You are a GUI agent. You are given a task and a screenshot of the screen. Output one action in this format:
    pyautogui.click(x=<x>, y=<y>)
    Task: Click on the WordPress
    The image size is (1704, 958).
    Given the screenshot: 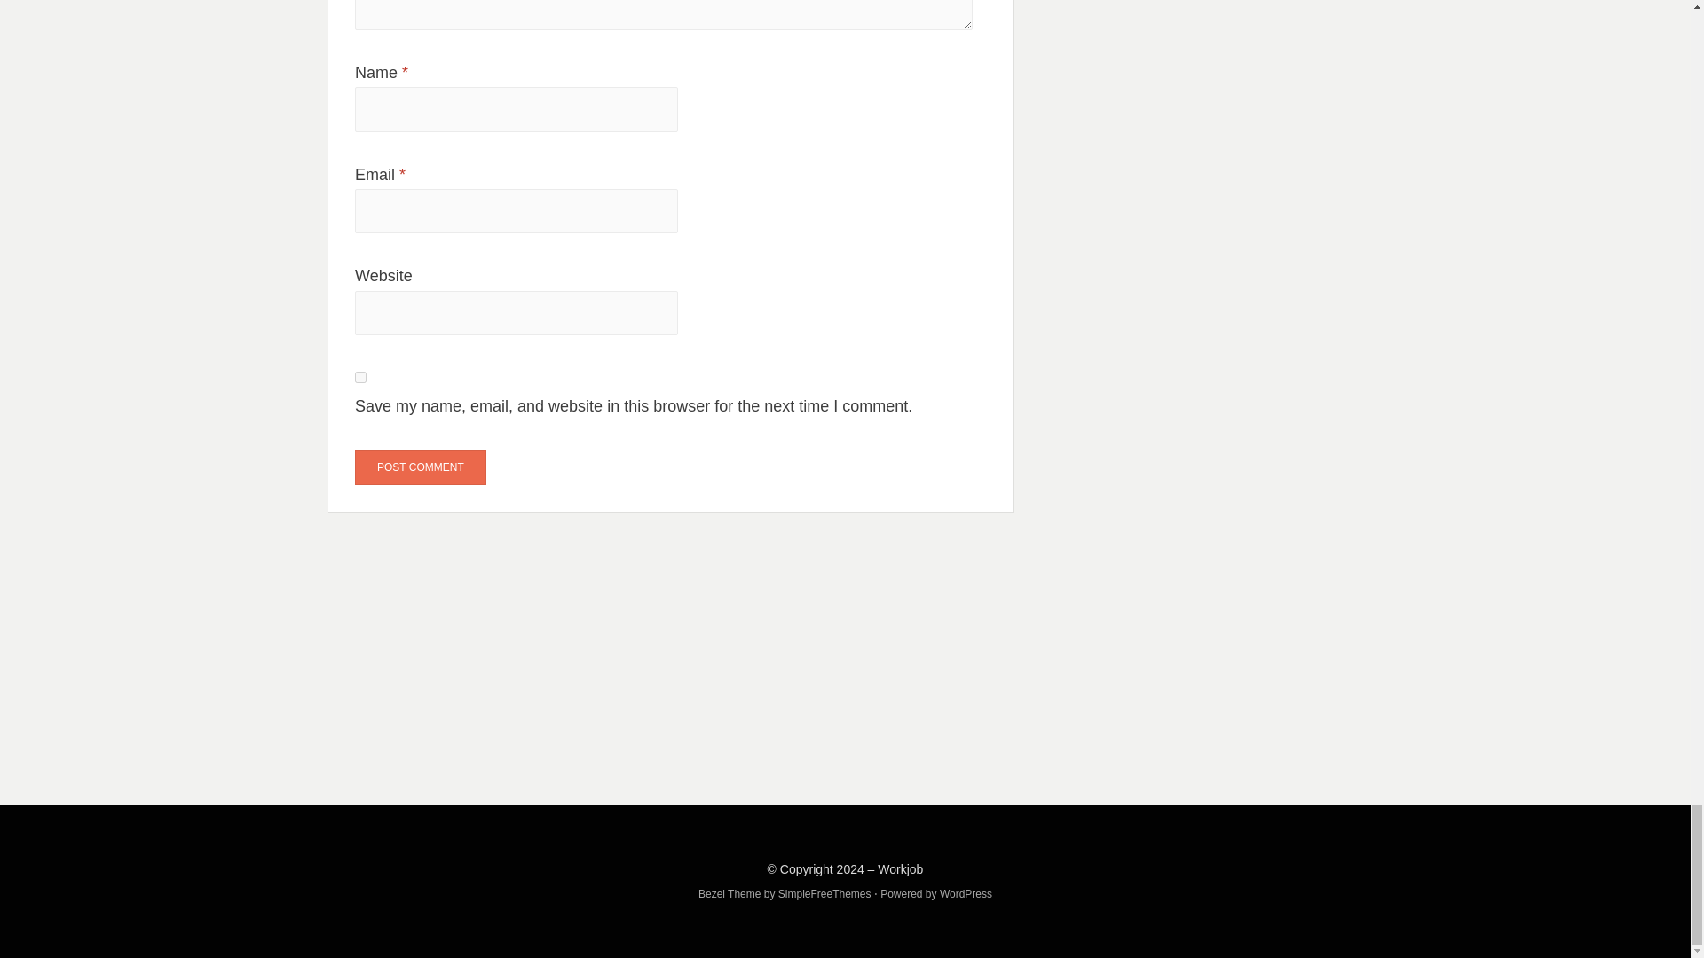 What is the action you would take?
    pyautogui.click(x=966, y=894)
    